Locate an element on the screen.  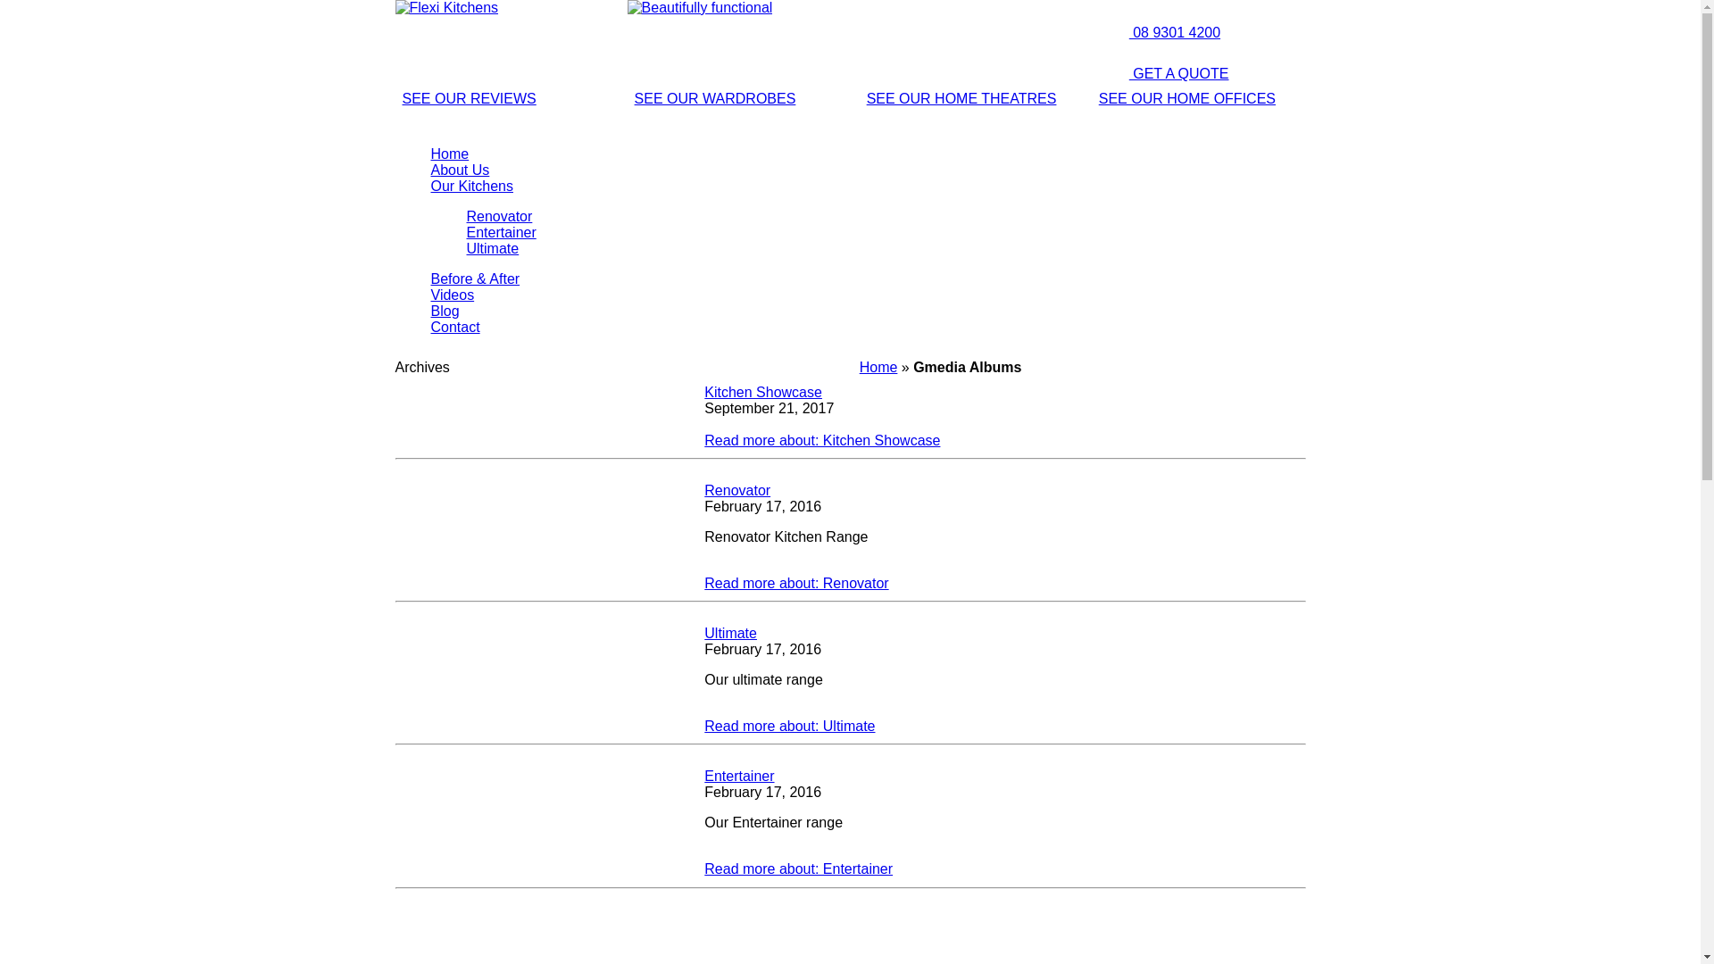
Contact is located at coordinates (455, 327).